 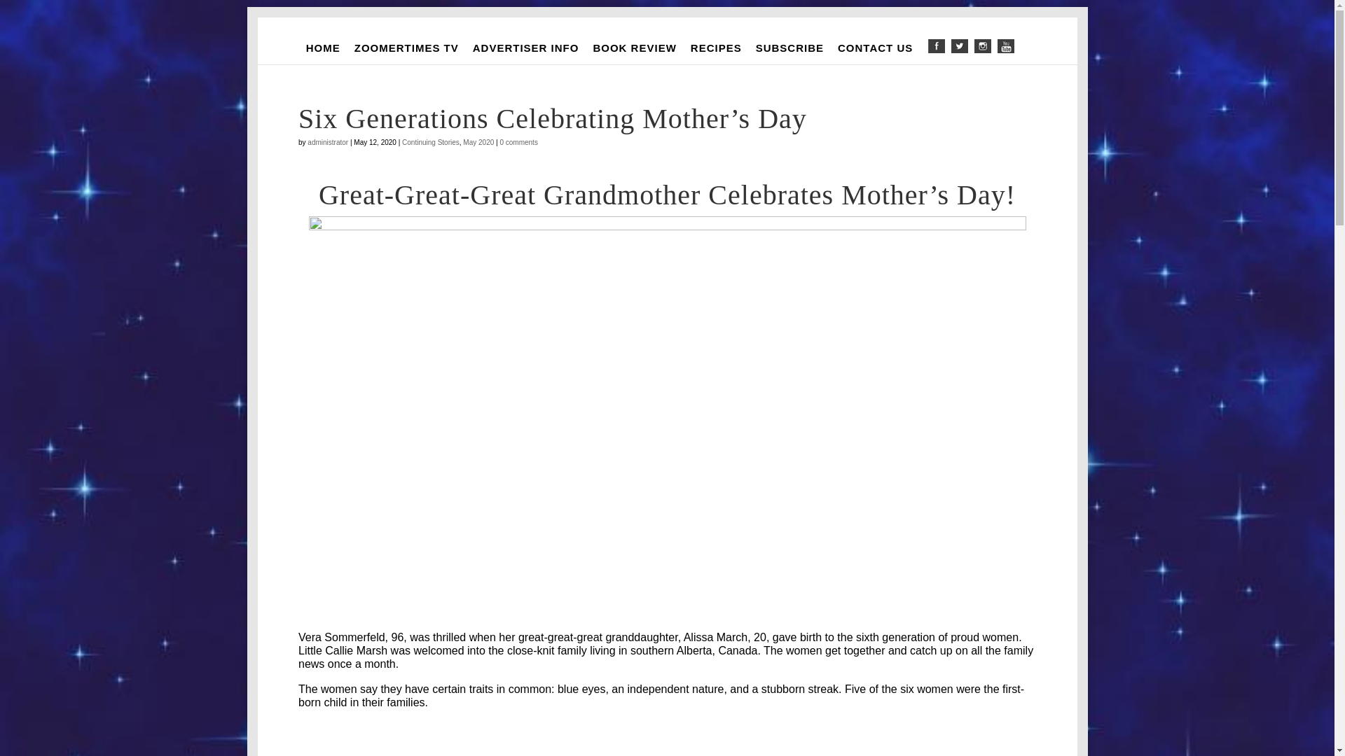 What do you see at coordinates (876, 48) in the screenshot?
I see `CONTACT US` at bounding box center [876, 48].